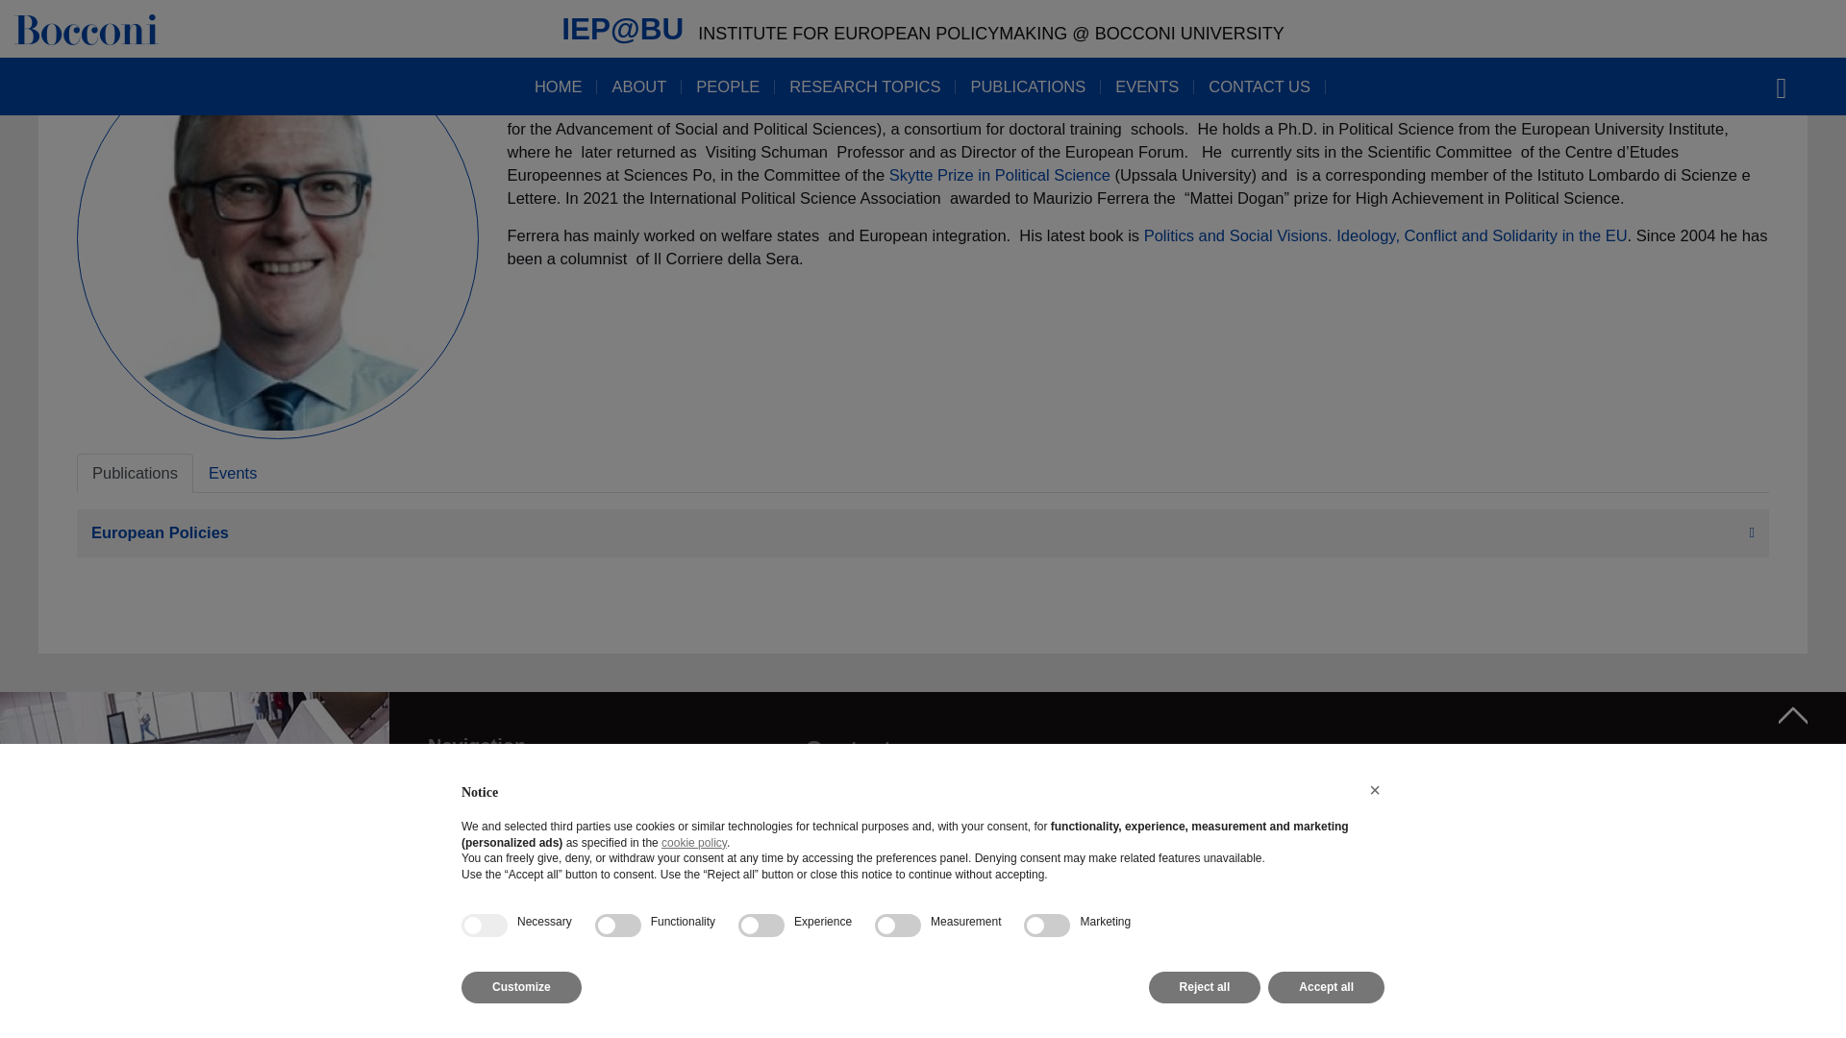 The height and width of the screenshot is (1038, 1846). What do you see at coordinates (898, 630) in the screenshot?
I see `false` at bounding box center [898, 630].